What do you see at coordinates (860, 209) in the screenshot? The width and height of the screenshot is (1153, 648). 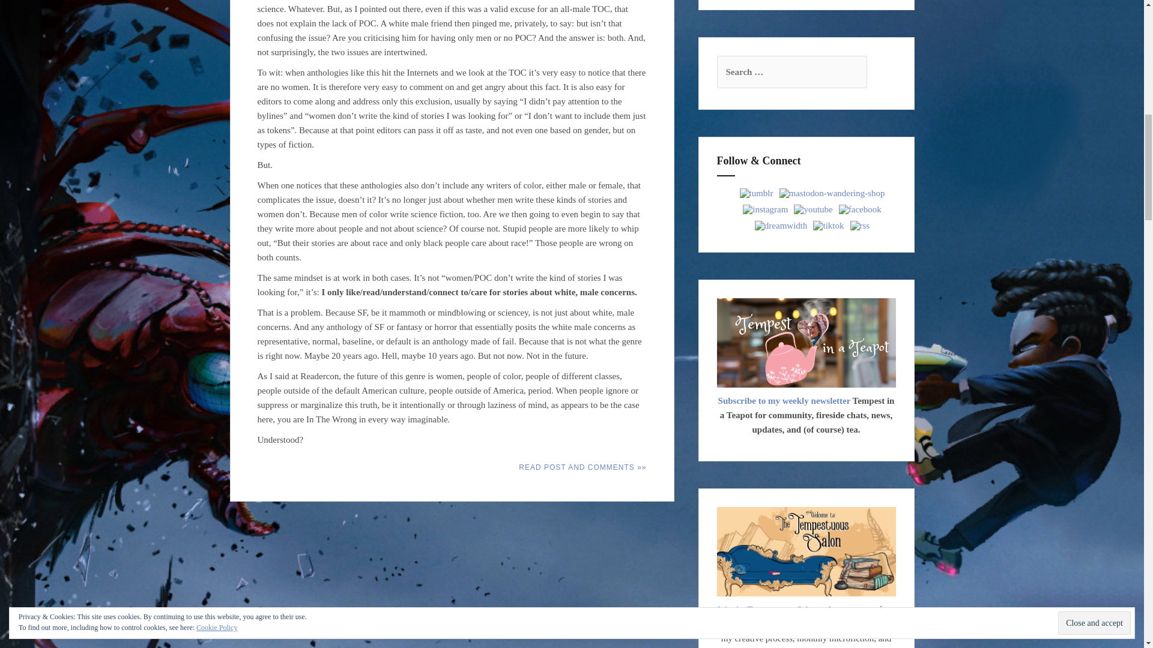 I see `facebook` at bounding box center [860, 209].